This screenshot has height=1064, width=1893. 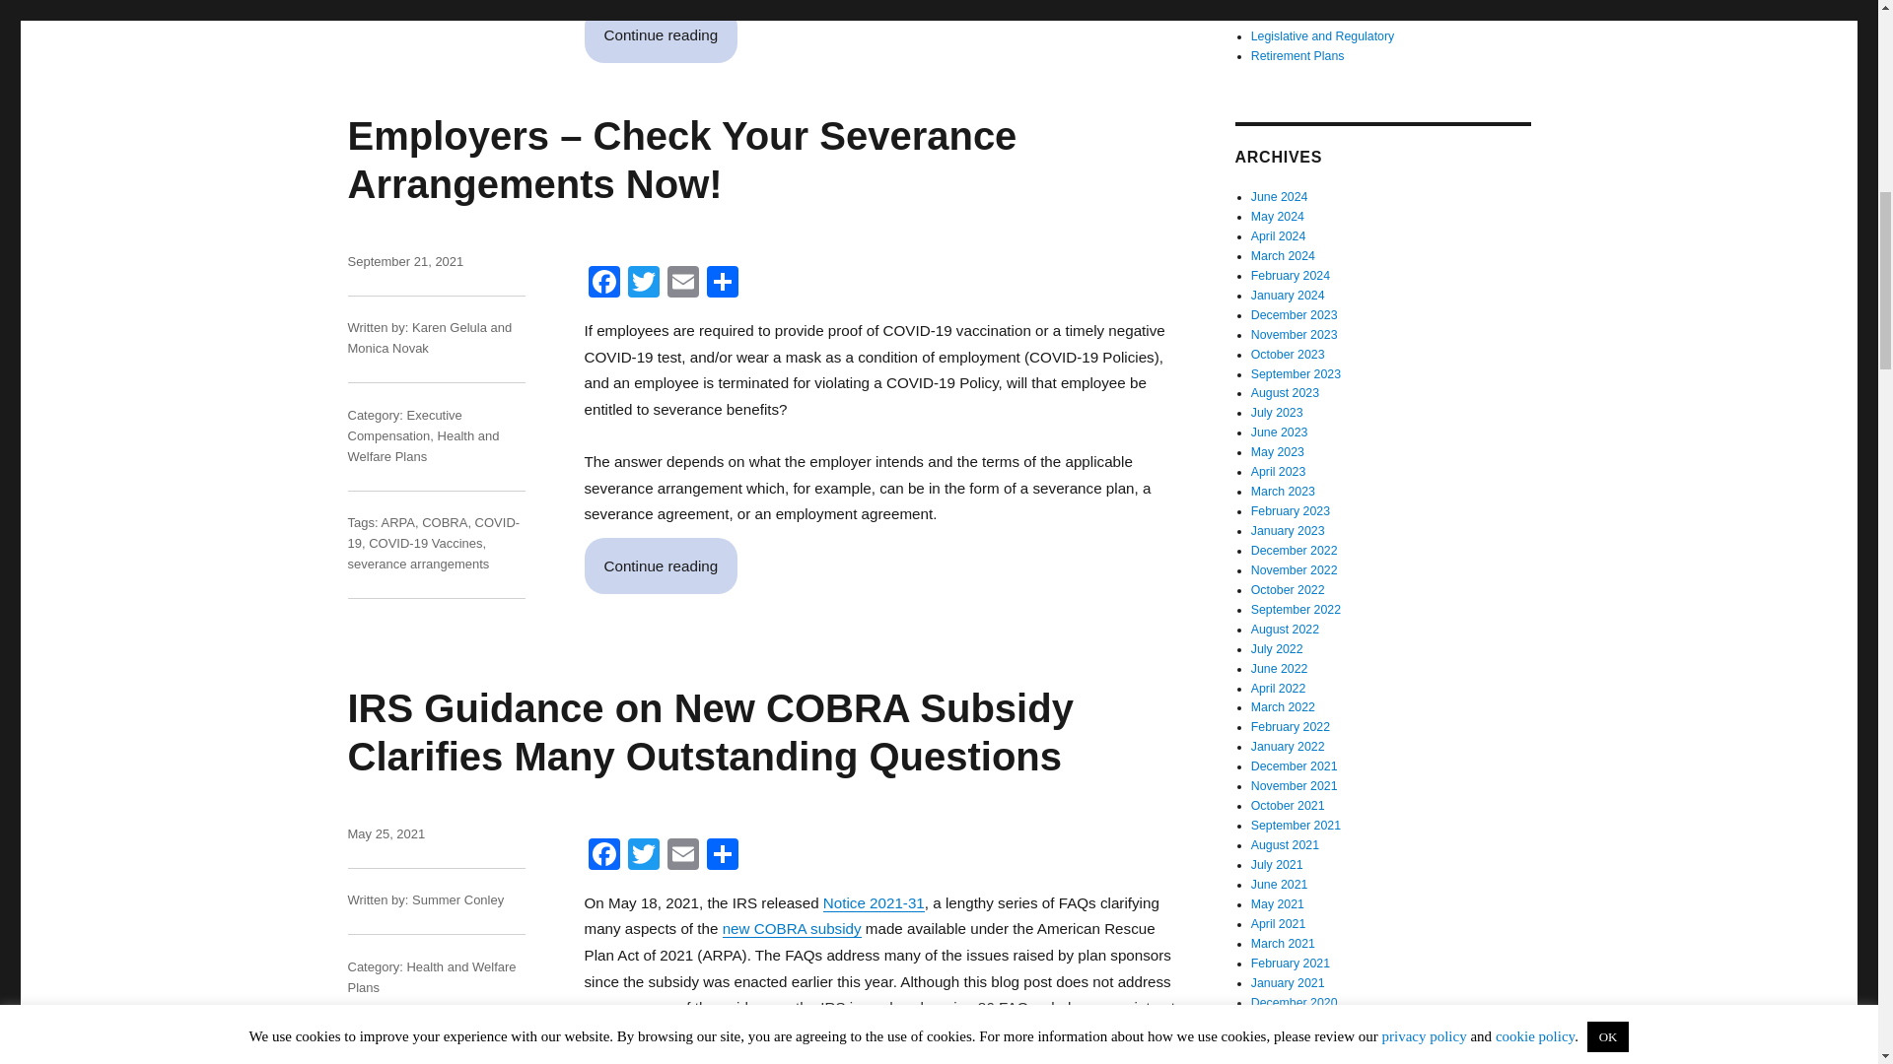 What do you see at coordinates (682, 284) in the screenshot?
I see `Email` at bounding box center [682, 284].